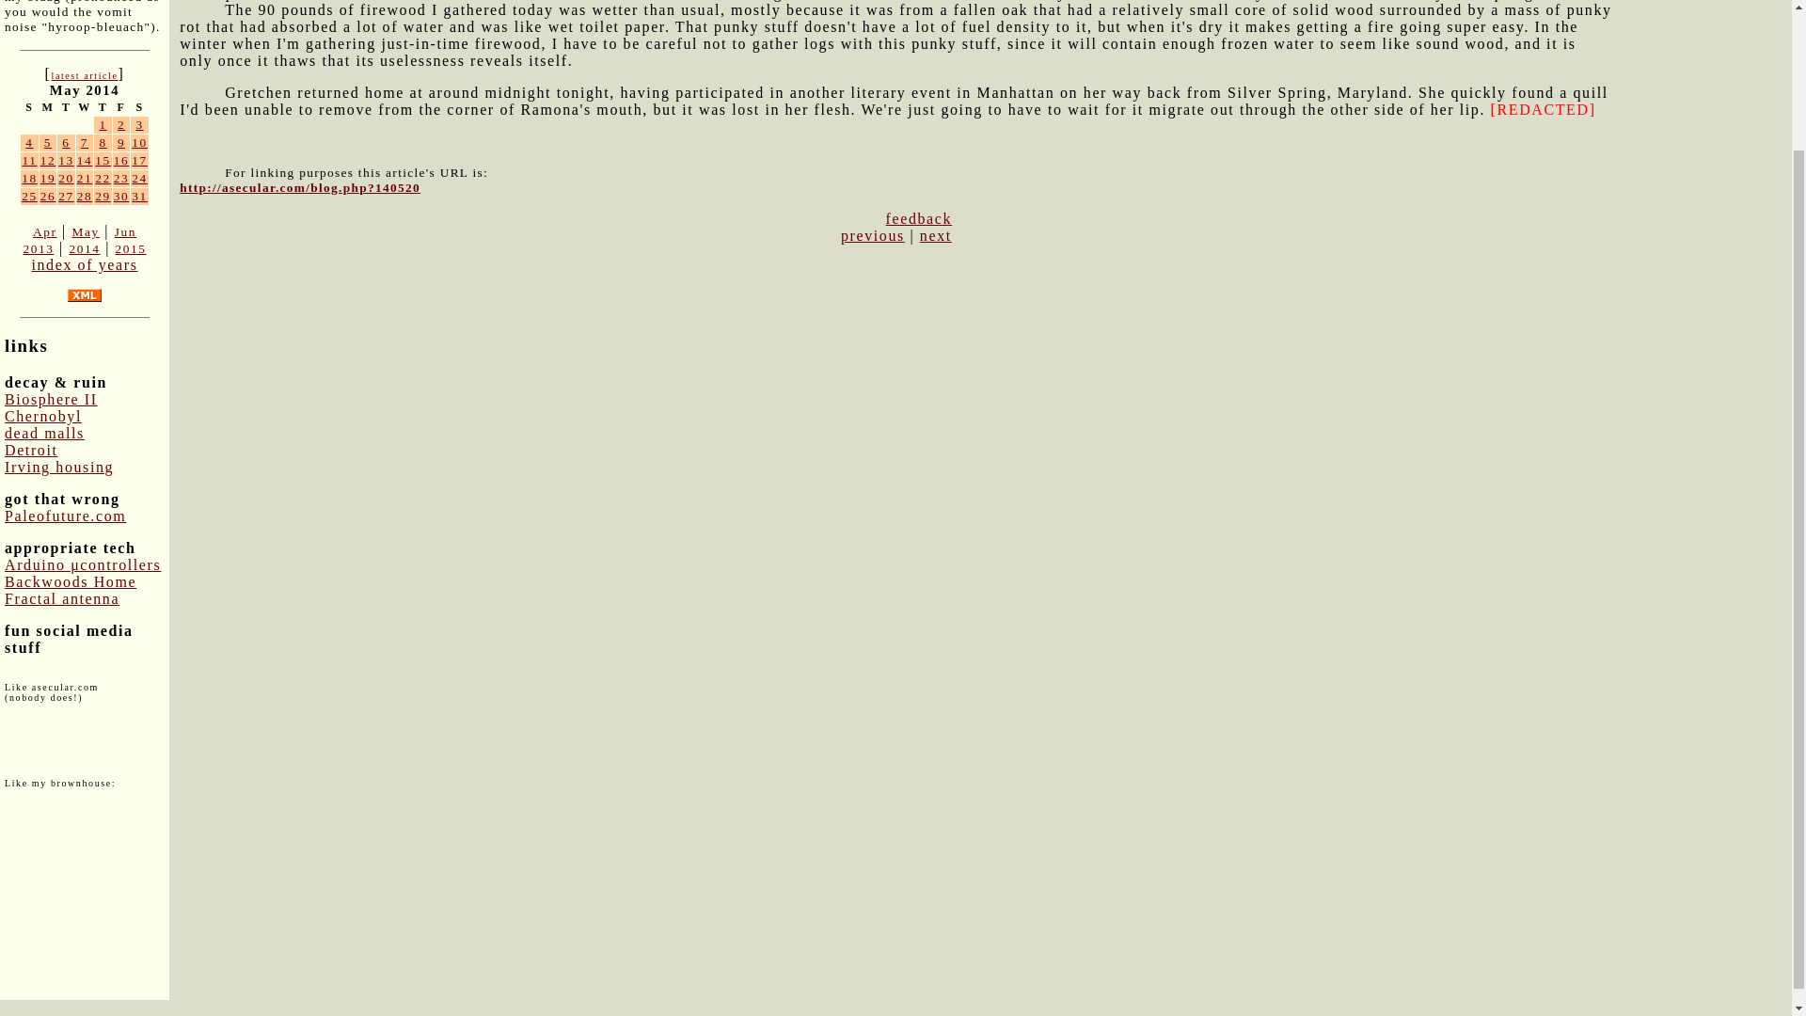 This screenshot has width=1806, height=1016. Describe the element at coordinates (66, 160) in the screenshot. I see `13` at that location.